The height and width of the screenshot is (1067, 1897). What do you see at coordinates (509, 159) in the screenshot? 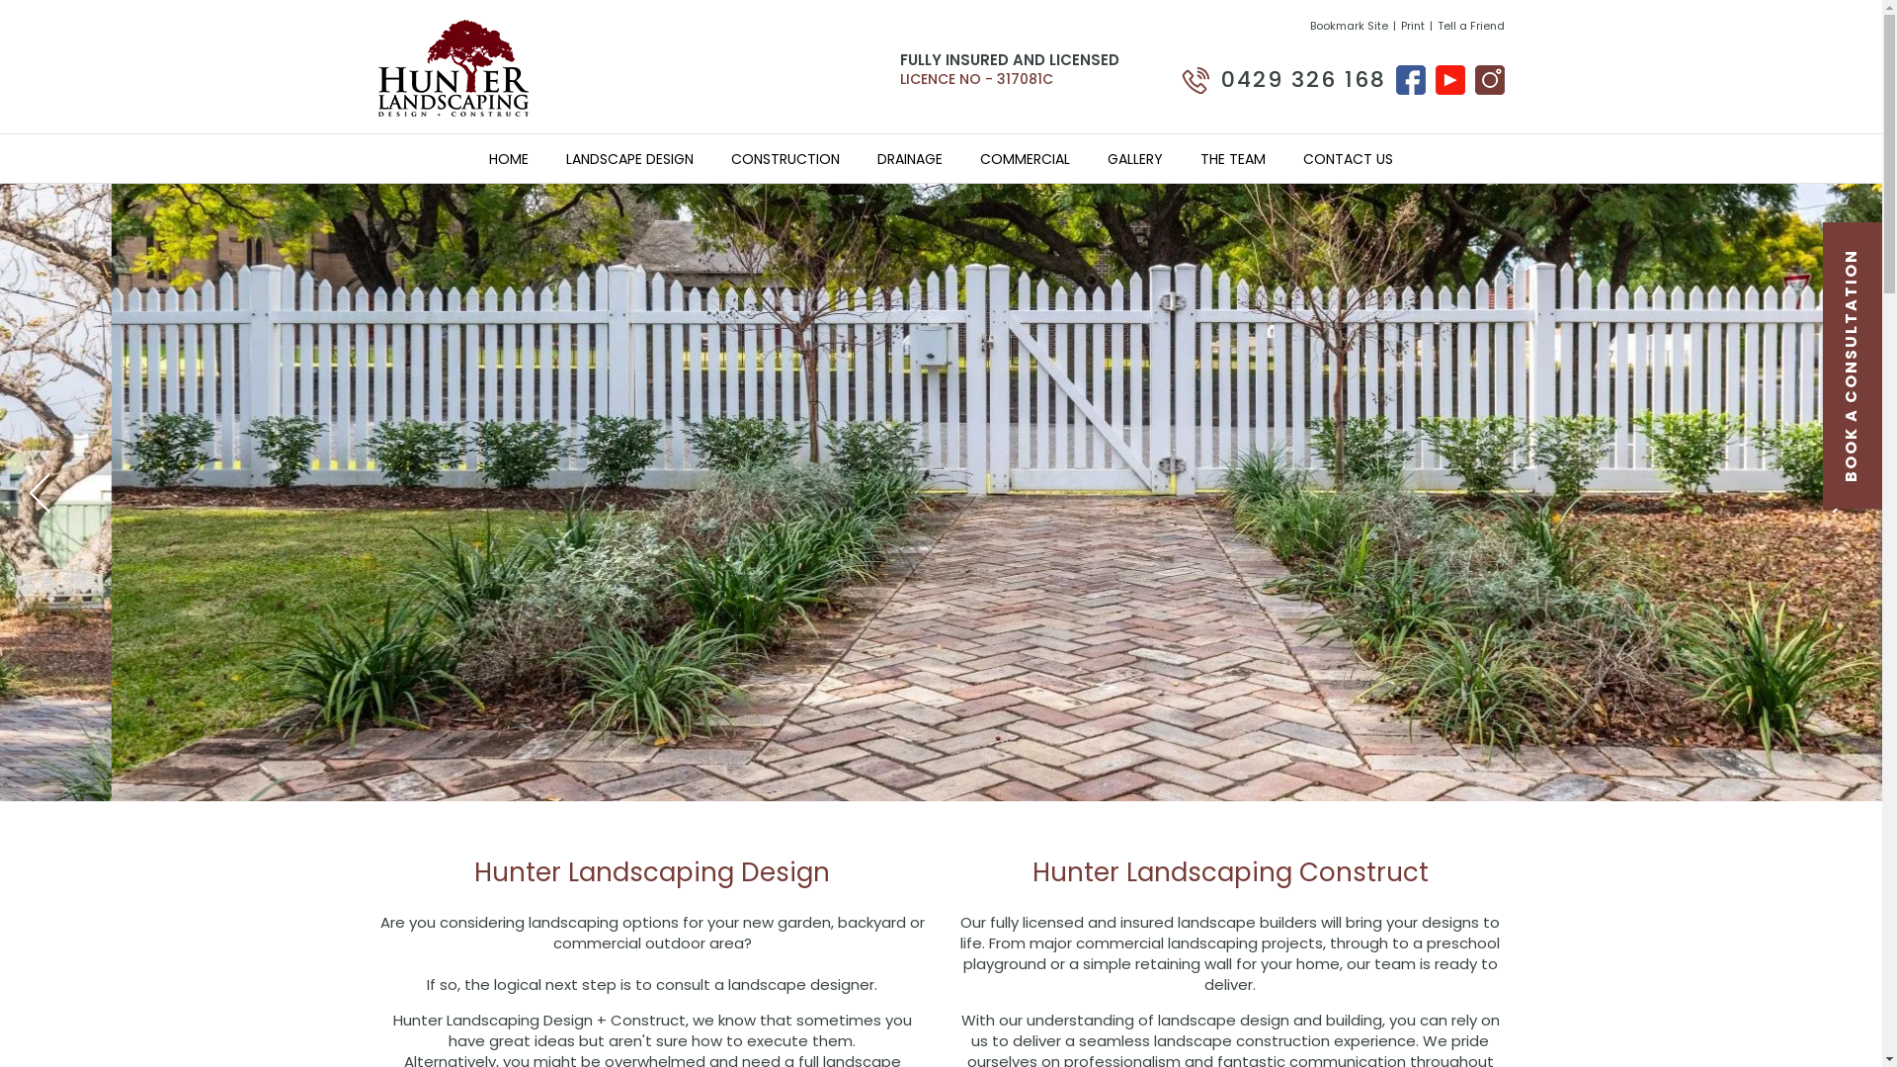
I see `HOME` at bounding box center [509, 159].